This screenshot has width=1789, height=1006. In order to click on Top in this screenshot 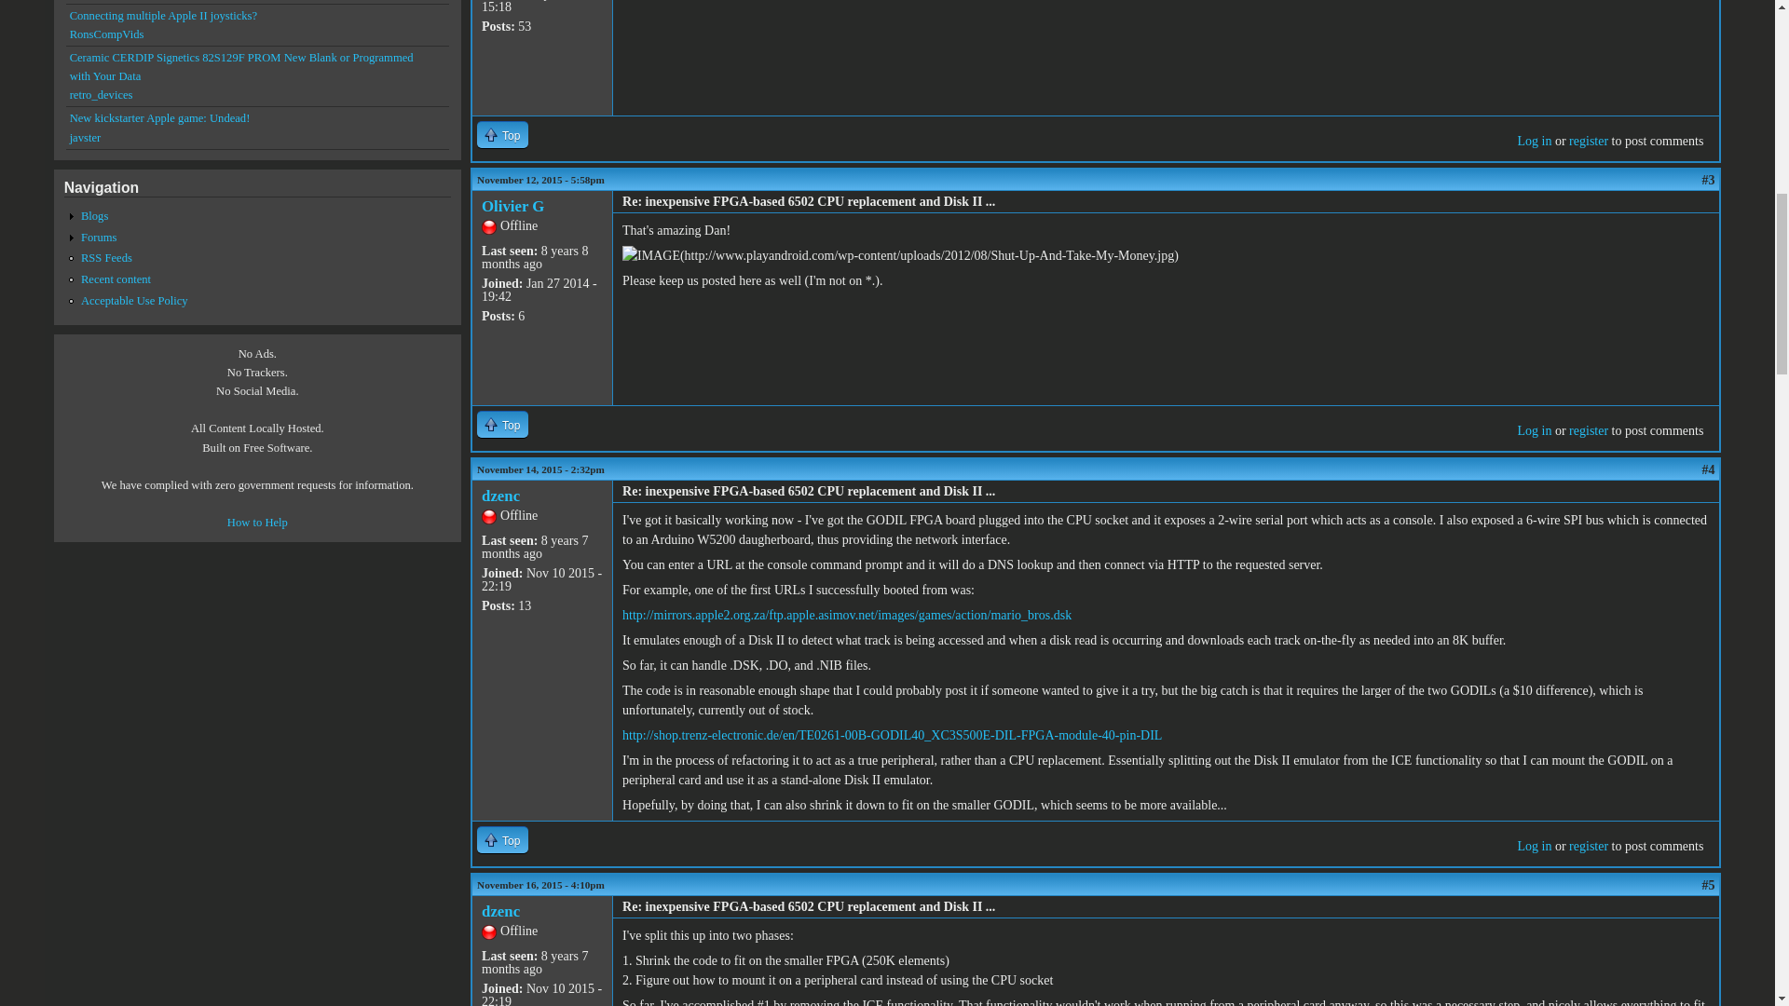, I will do `click(502, 134)`.